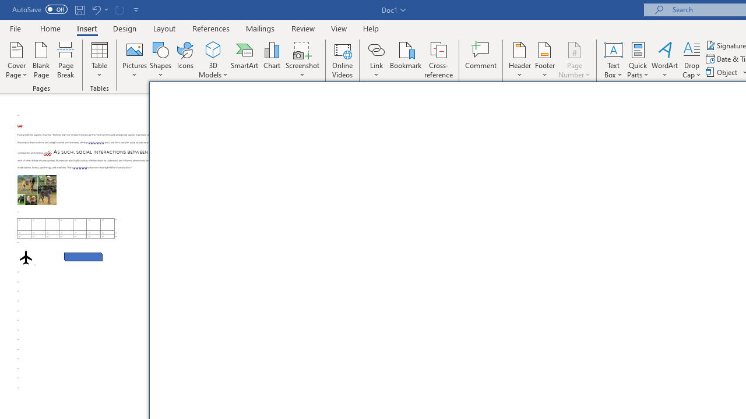 This screenshot has height=419, width=746. I want to click on Bookmark..., so click(406, 59).